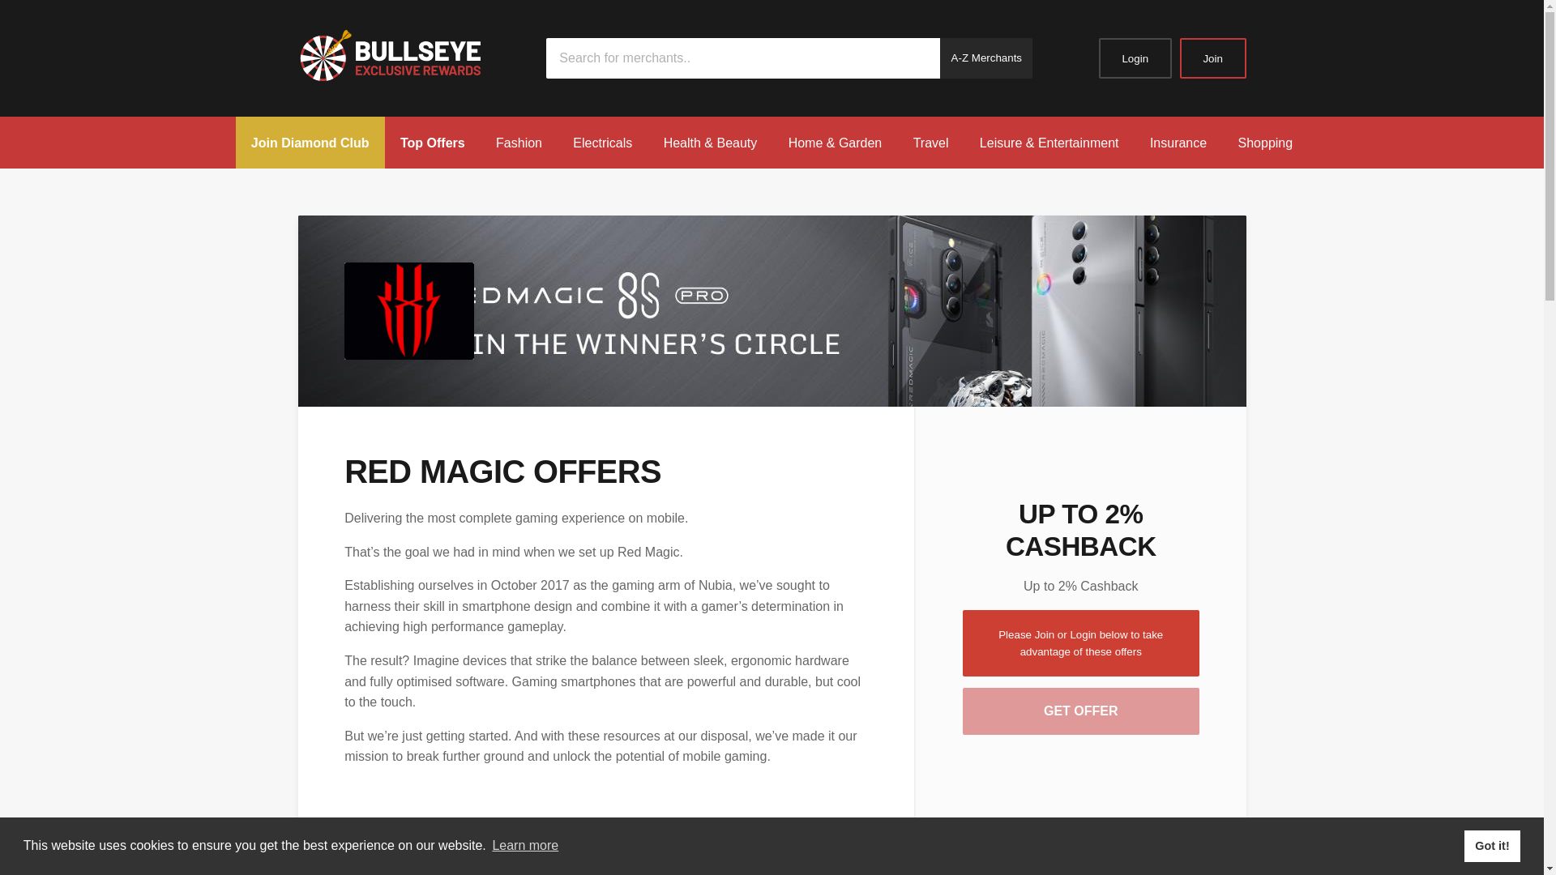  I want to click on Learn more, so click(525, 846).